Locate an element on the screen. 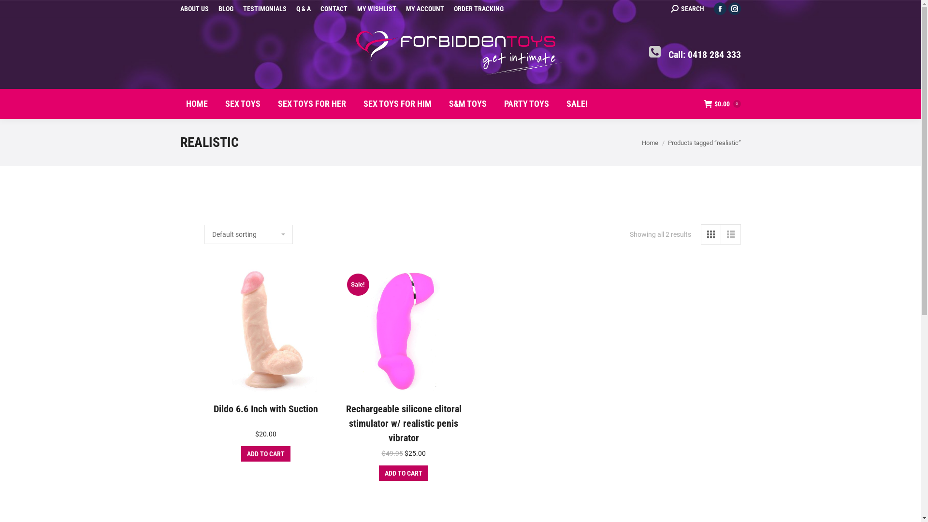  ORDER TRACKING is located at coordinates (478, 9).